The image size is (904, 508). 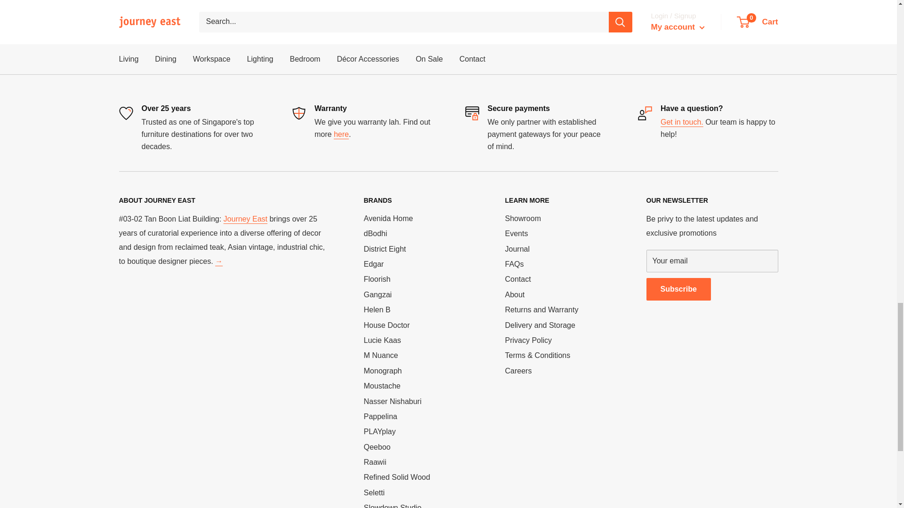 What do you see at coordinates (218, 261) in the screenshot?
I see `About` at bounding box center [218, 261].